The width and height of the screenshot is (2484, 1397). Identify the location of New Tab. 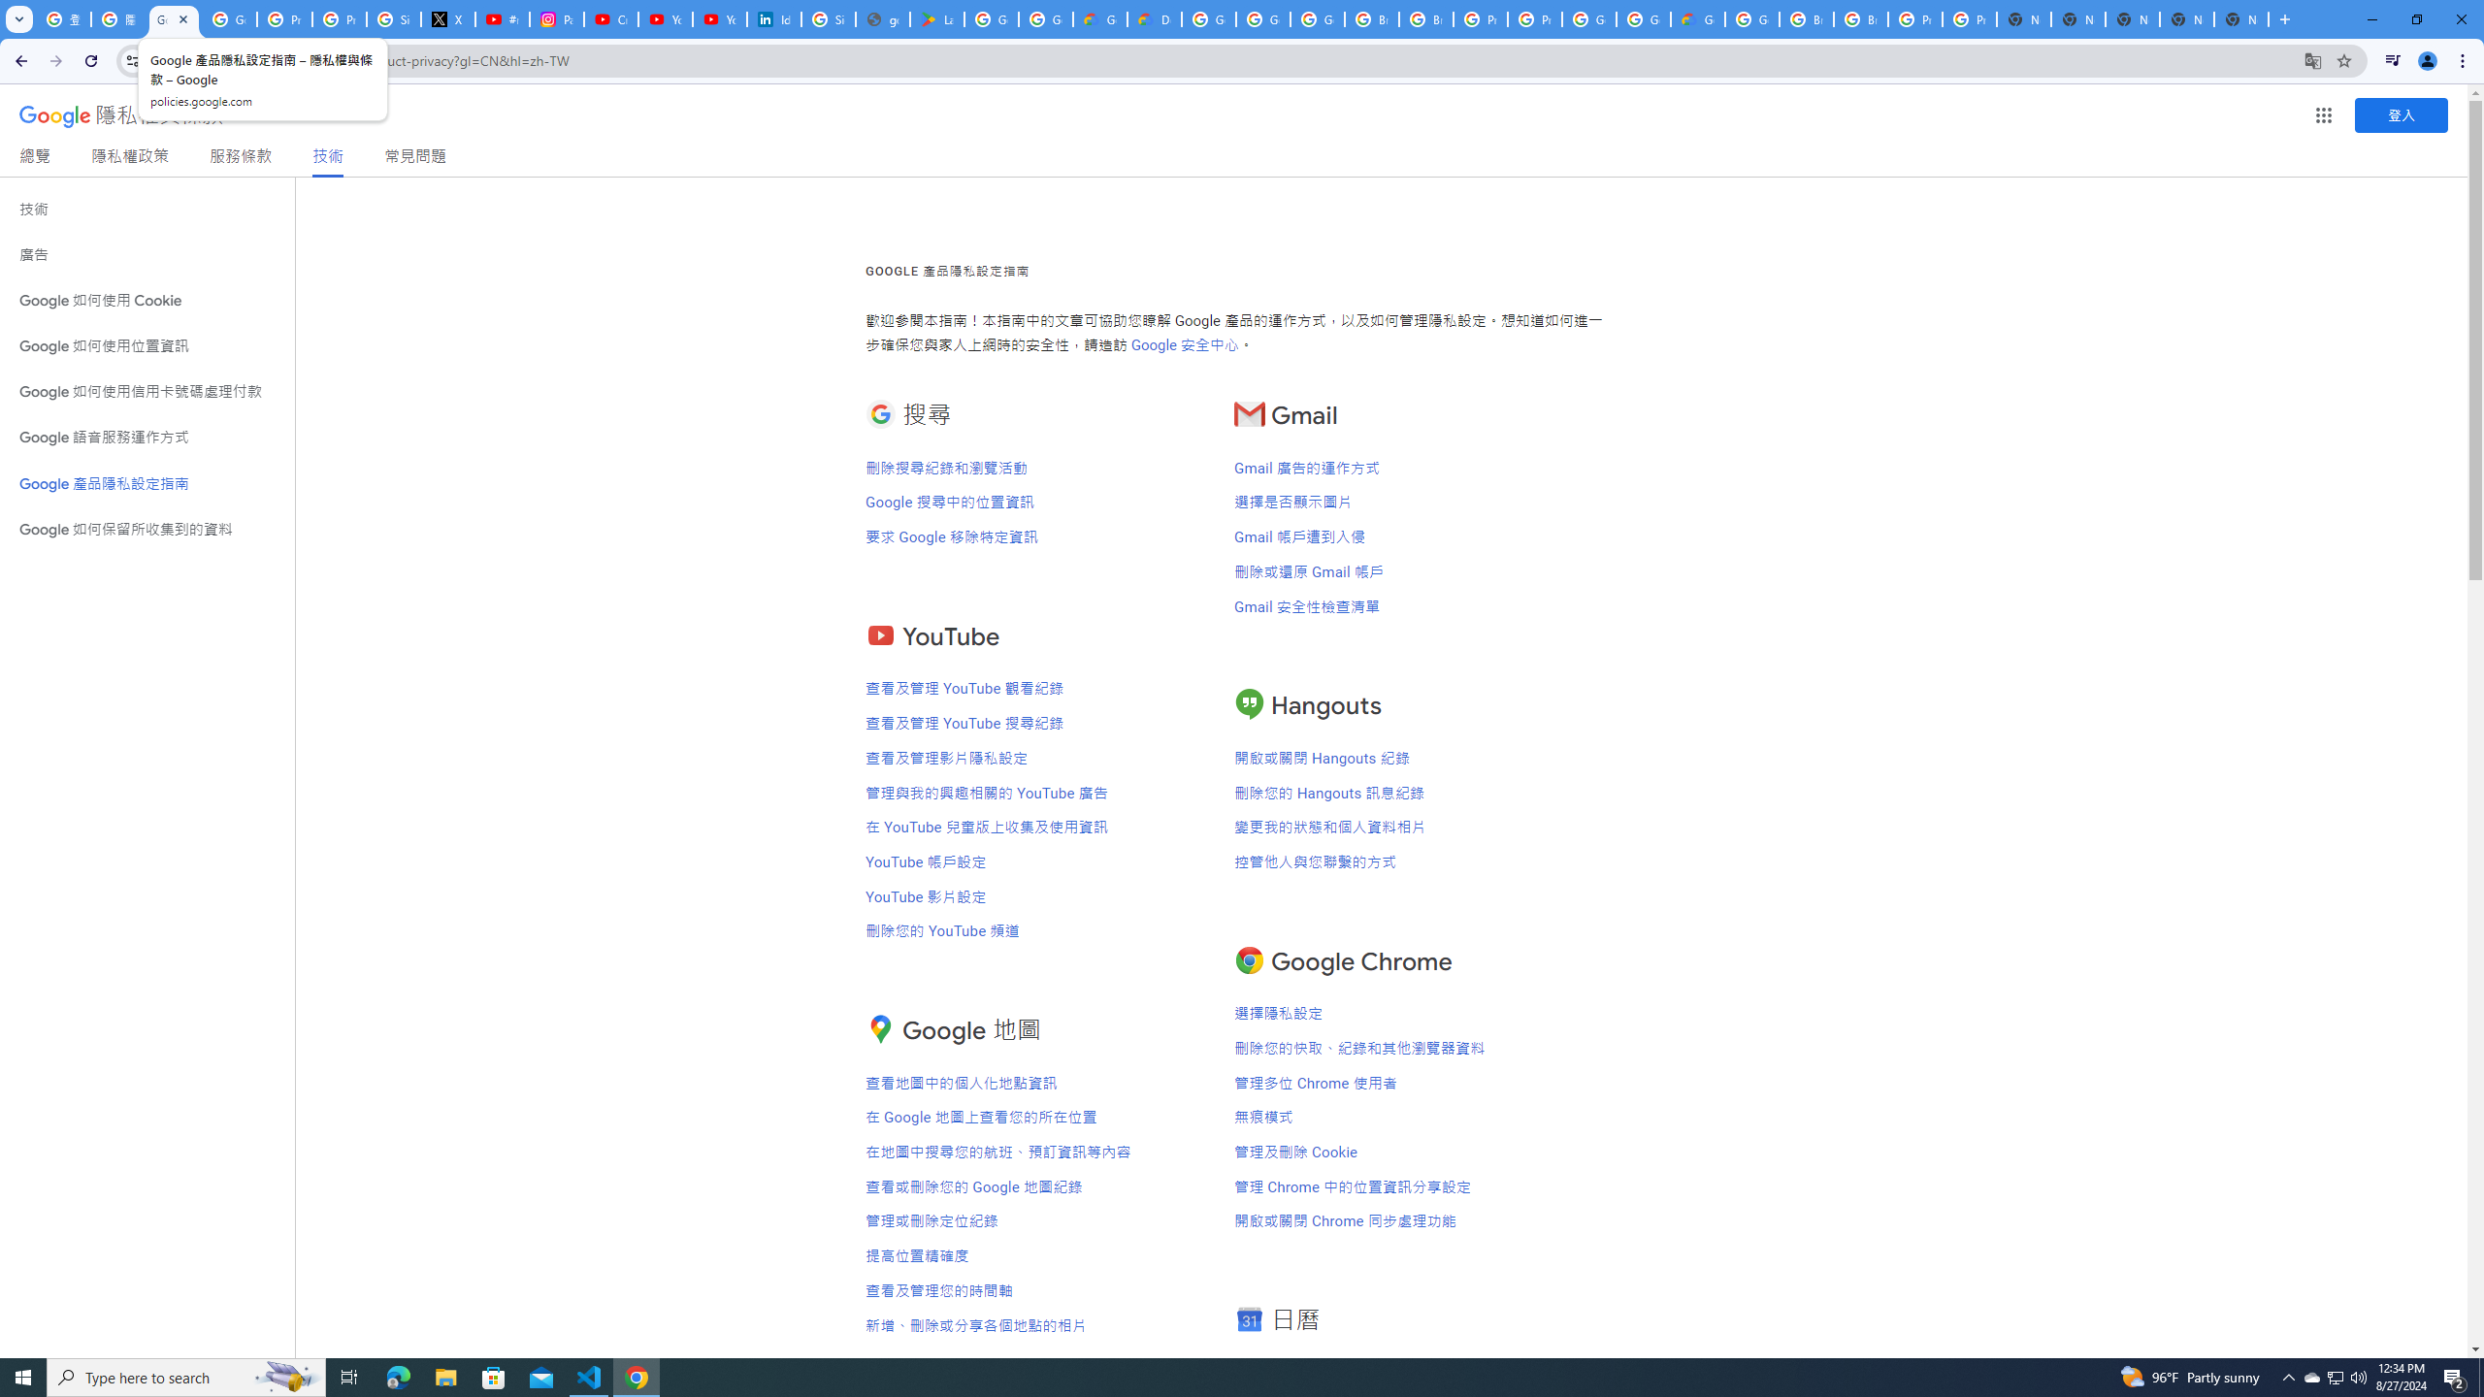
(2241, 19).